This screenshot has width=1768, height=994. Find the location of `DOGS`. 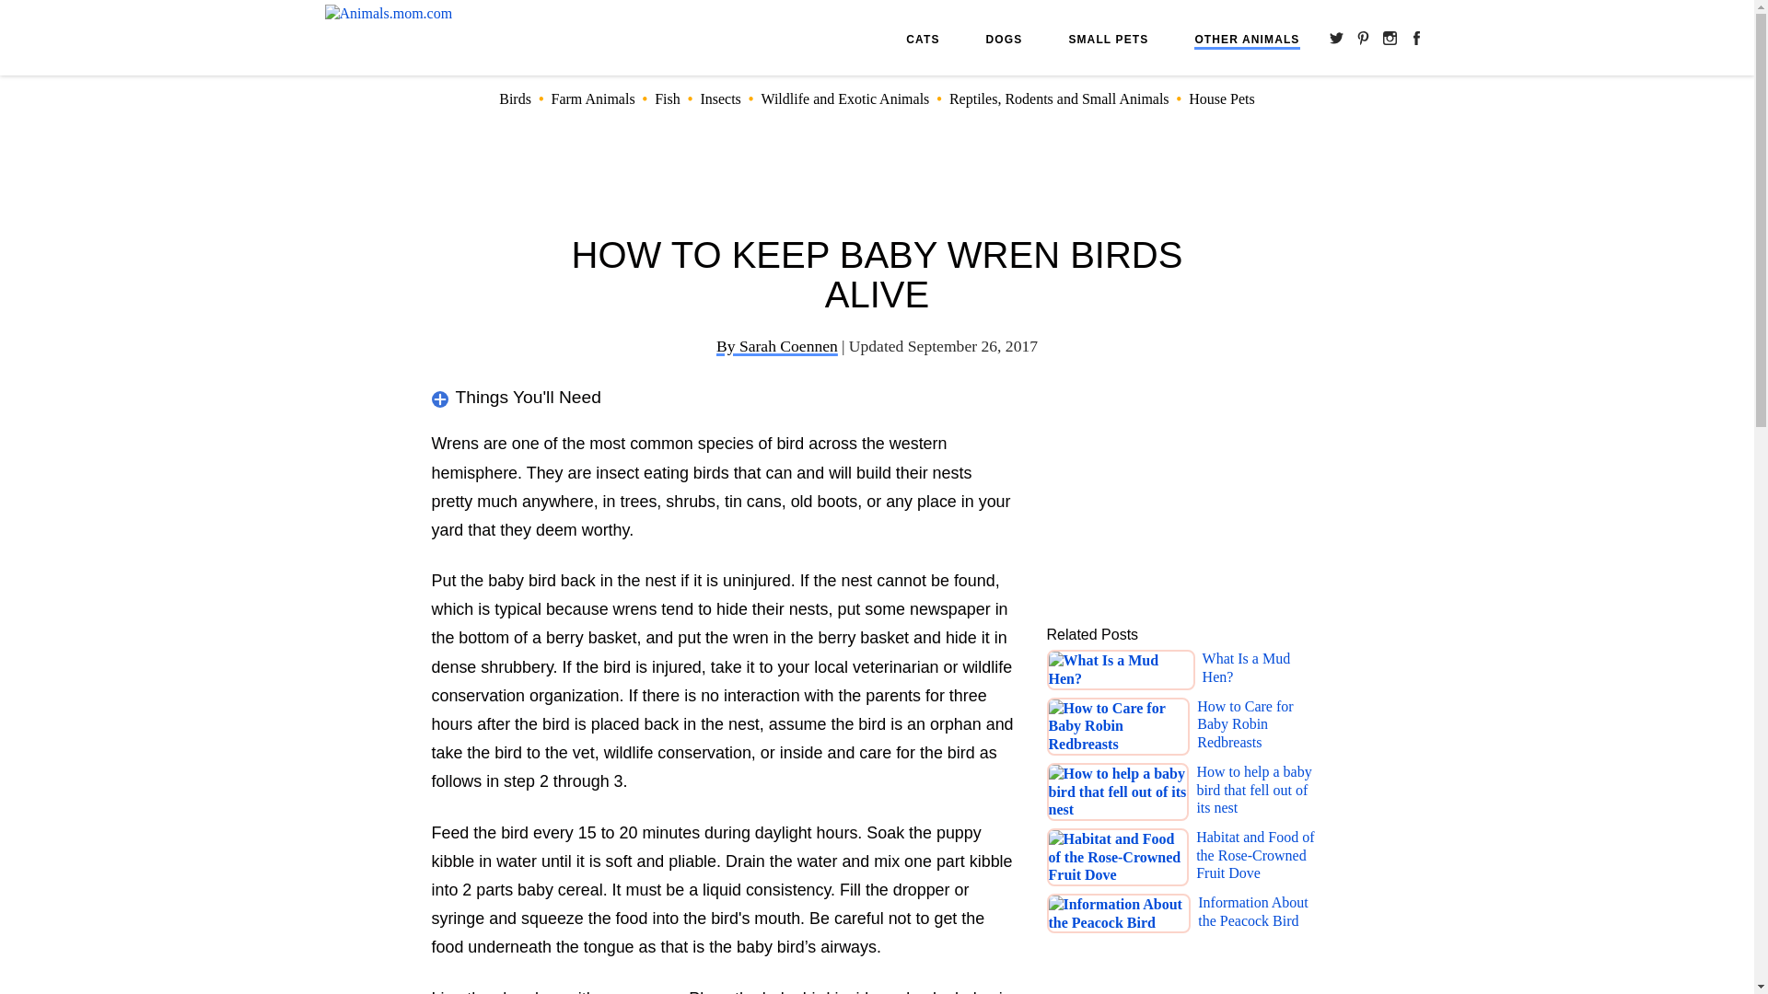

DOGS is located at coordinates (1005, 39).